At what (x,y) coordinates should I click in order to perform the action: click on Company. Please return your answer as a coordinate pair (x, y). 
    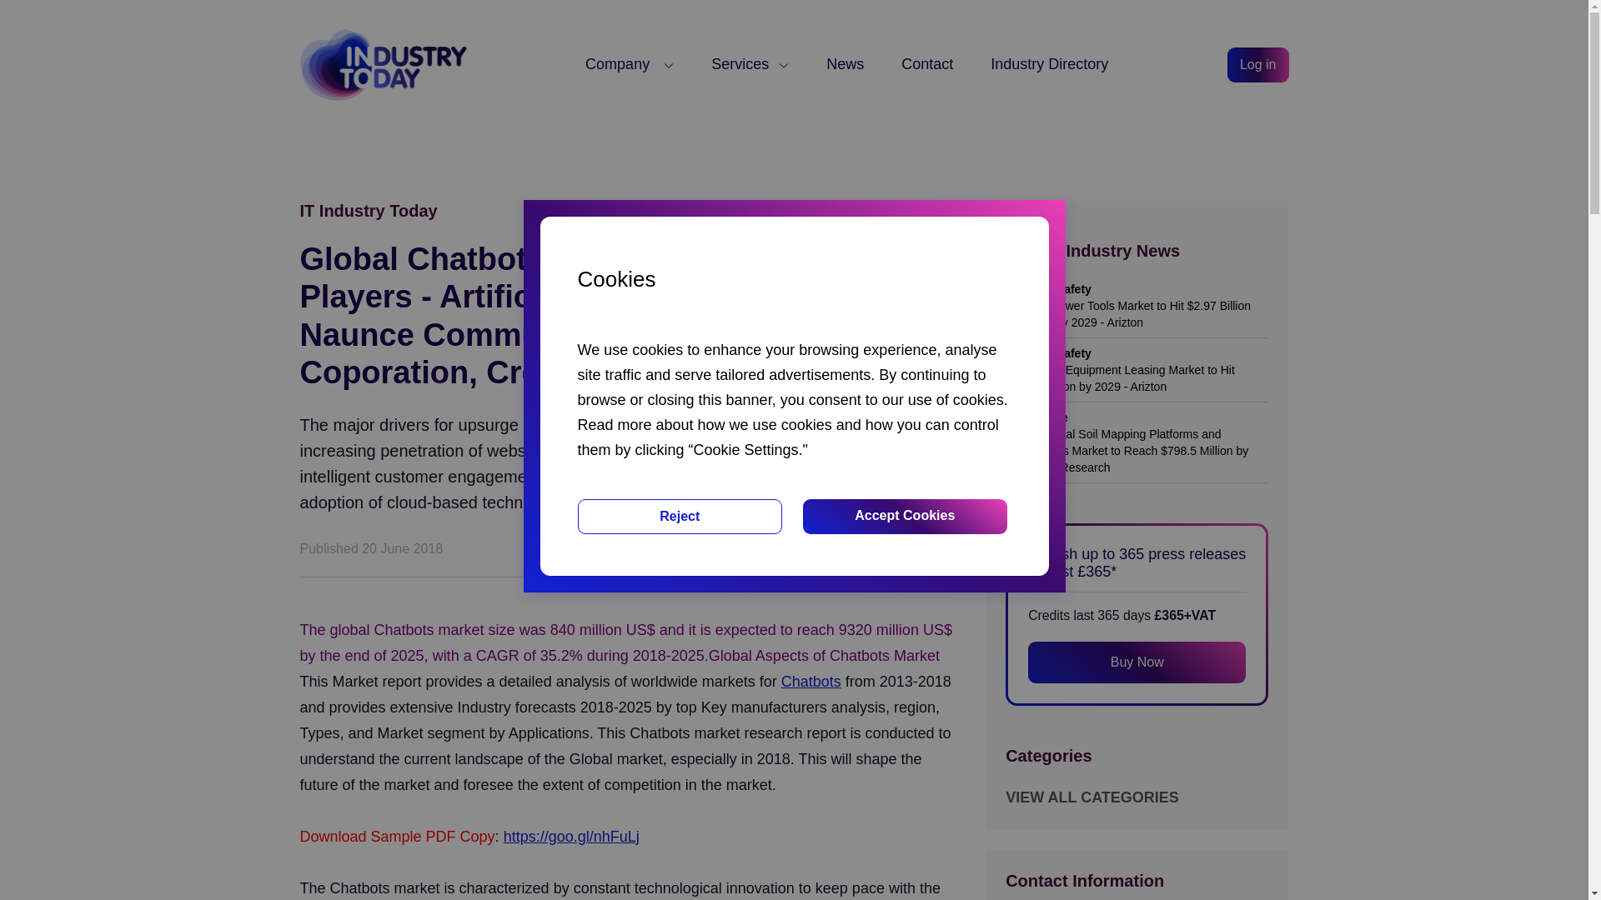
    Looking at the image, I should click on (630, 63).